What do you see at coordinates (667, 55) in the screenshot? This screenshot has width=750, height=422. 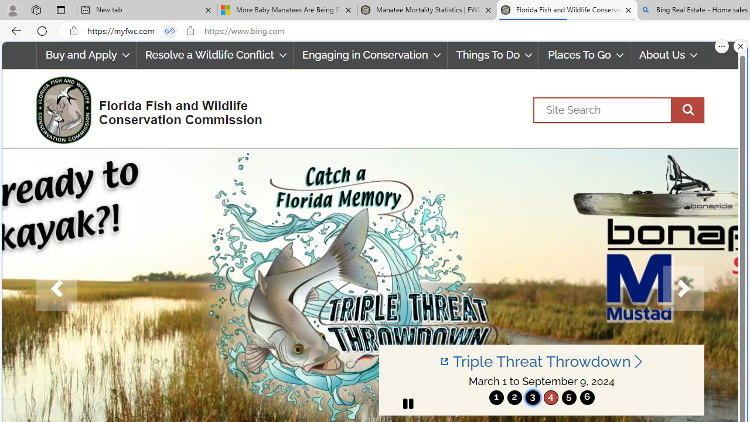 I see `About Us` at bounding box center [667, 55].